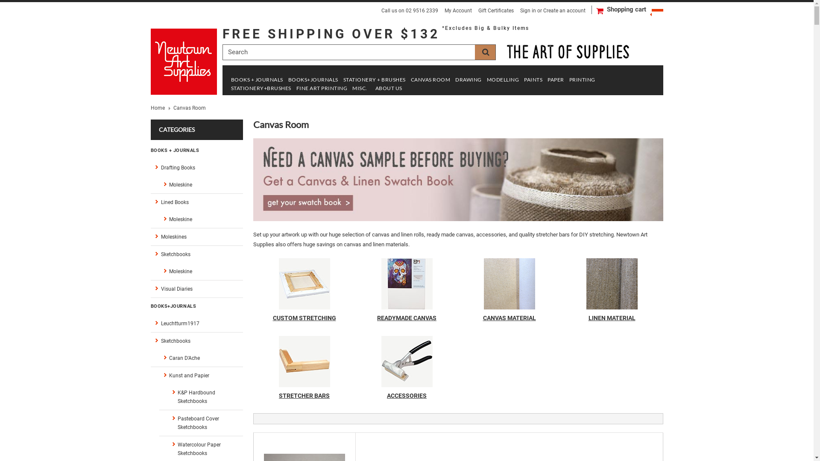 This screenshot has height=461, width=820. I want to click on Moleskine, so click(201, 271).